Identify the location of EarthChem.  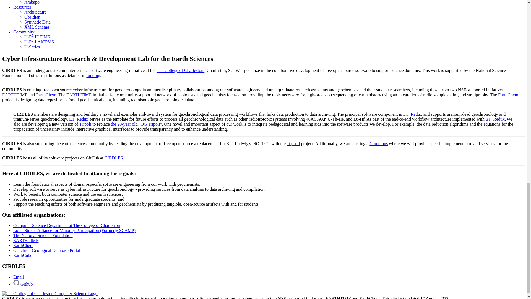
(508, 95).